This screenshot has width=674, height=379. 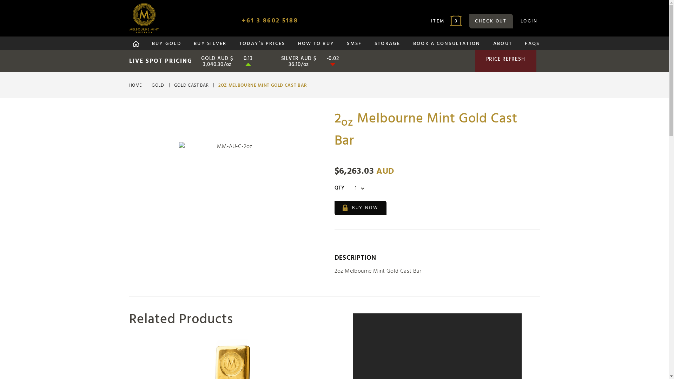 What do you see at coordinates (388, 45) in the screenshot?
I see `STORAGE` at bounding box center [388, 45].